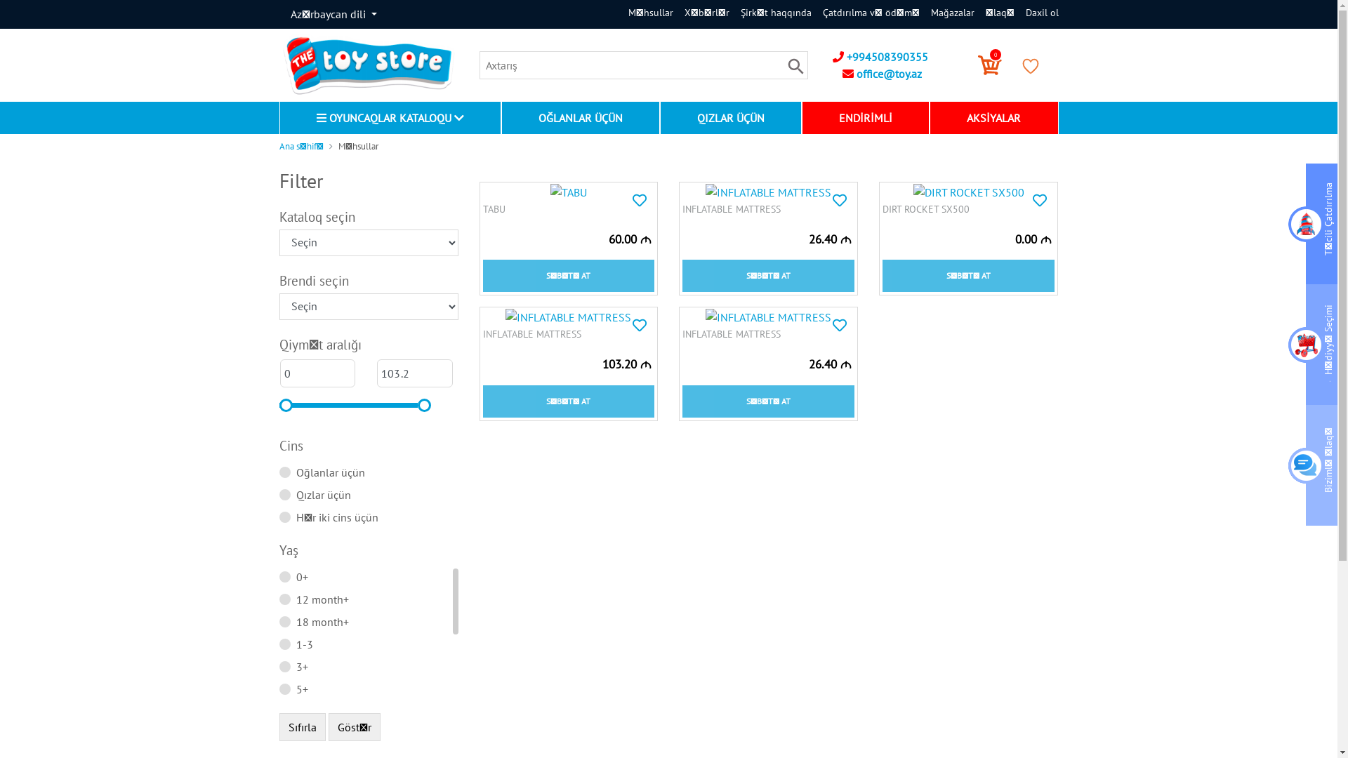  I want to click on ENDIRIMLI, so click(866, 118).